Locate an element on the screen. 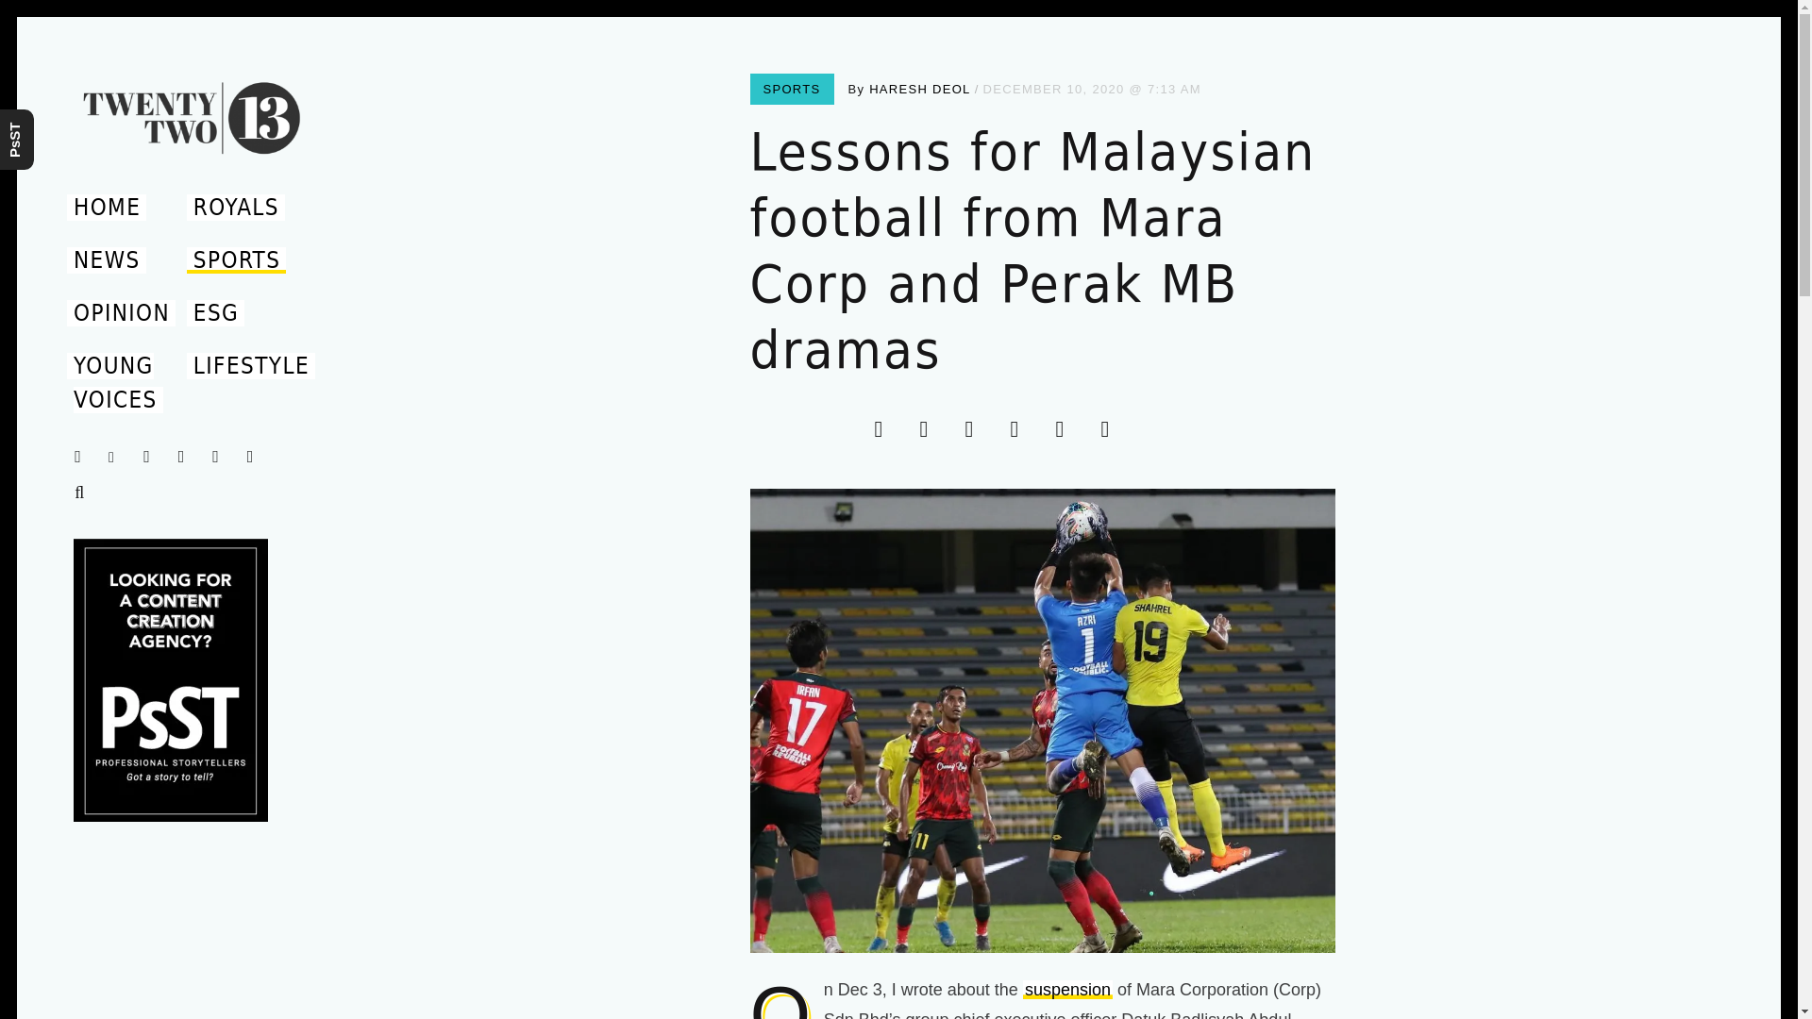  OPINION is located at coordinates (121, 312).